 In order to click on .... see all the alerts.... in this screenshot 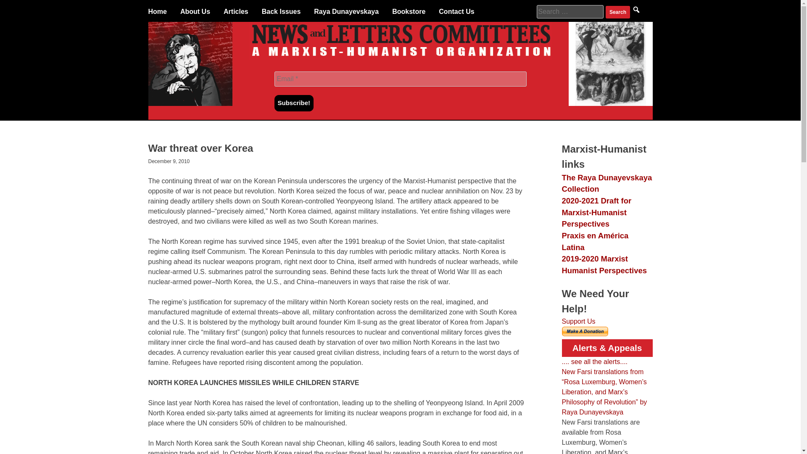, I will do `click(594, 362)`.